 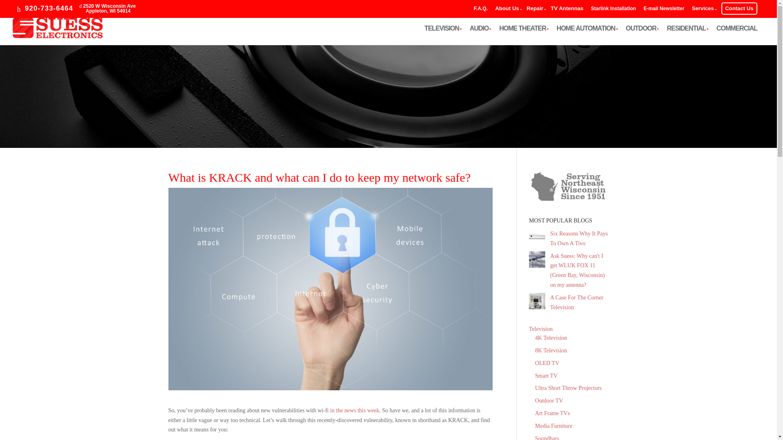 I want to click on F.A.Q., so click(x=480, y=10).